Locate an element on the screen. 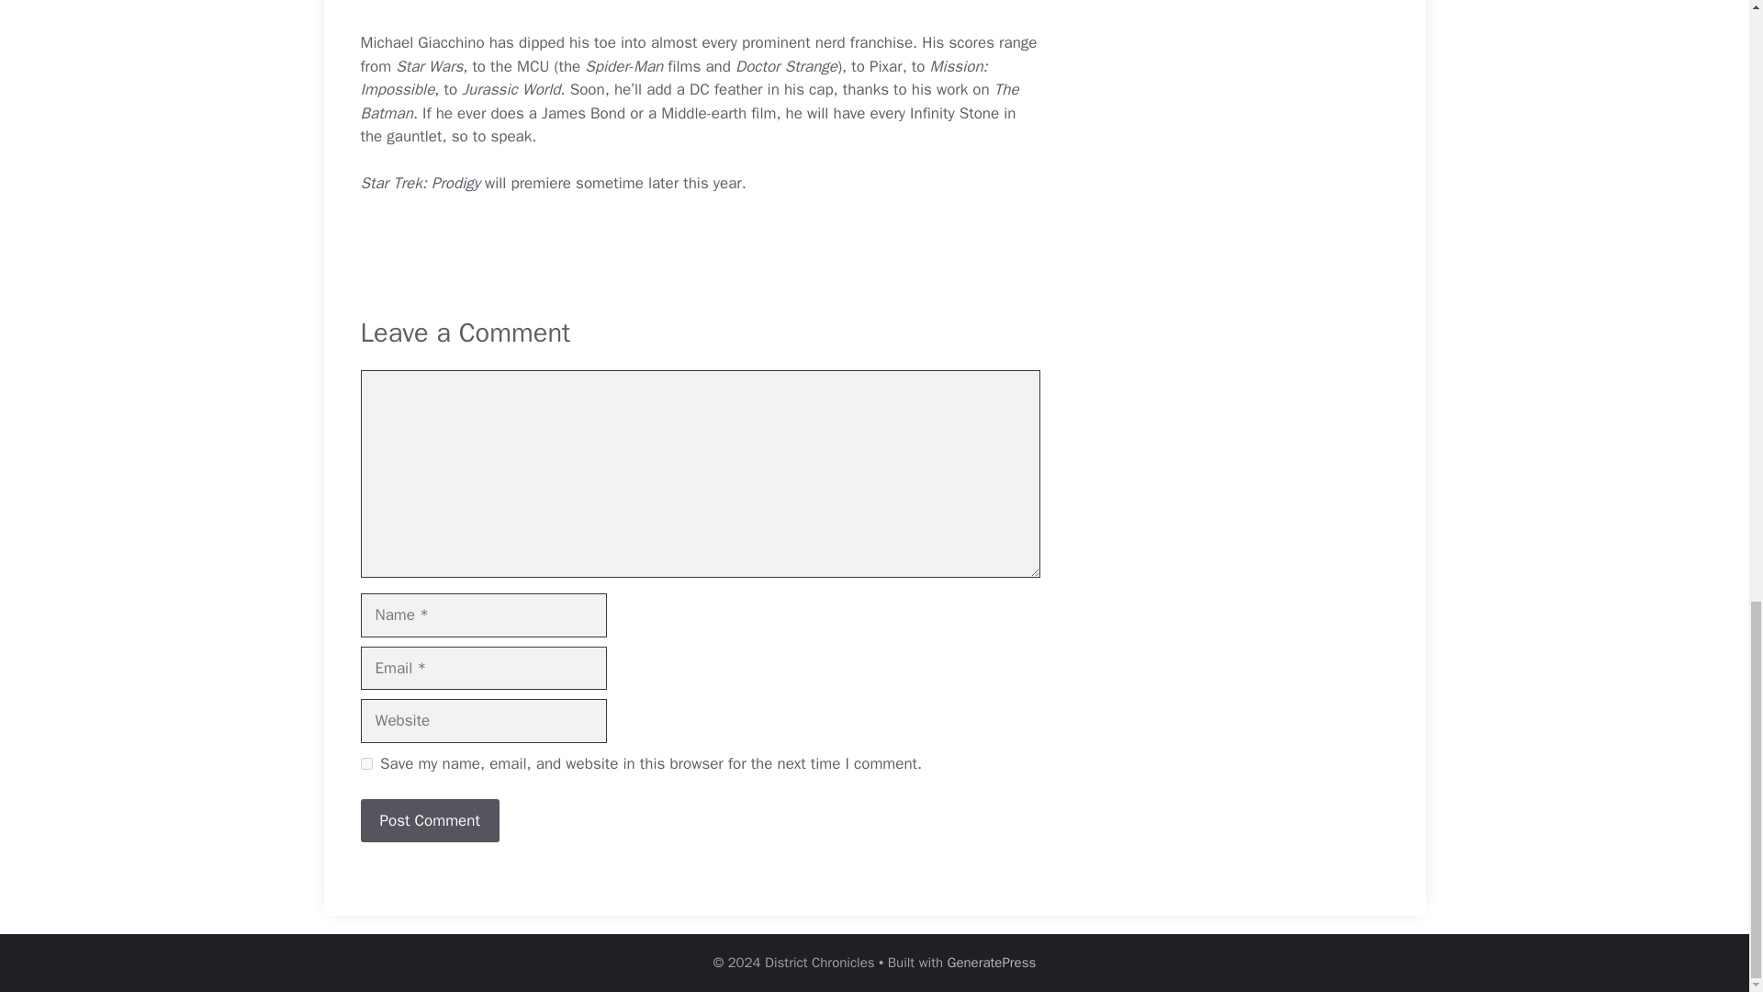  Batman is located at coordinates (386, 113).